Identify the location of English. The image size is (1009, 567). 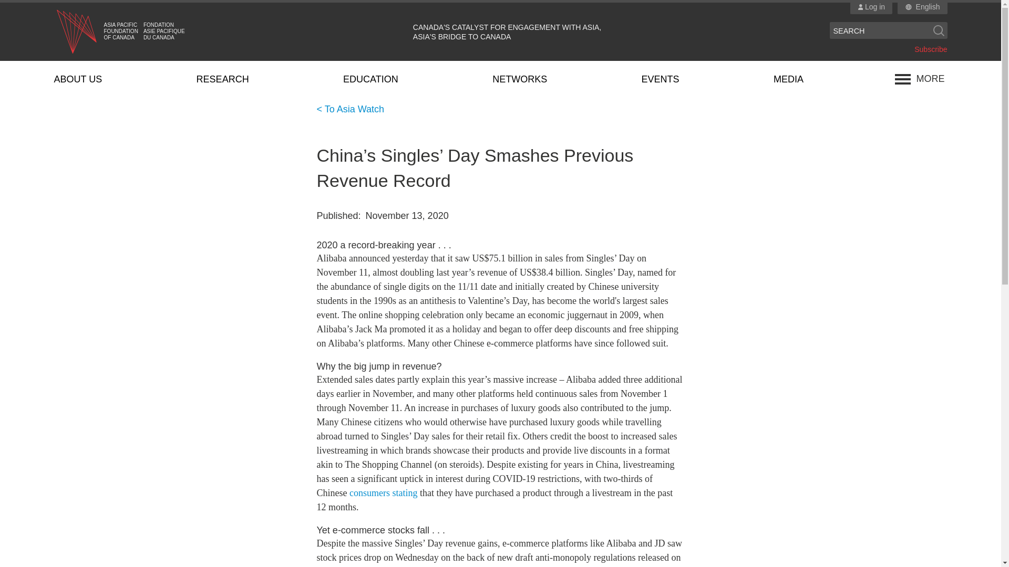
(928, 7).